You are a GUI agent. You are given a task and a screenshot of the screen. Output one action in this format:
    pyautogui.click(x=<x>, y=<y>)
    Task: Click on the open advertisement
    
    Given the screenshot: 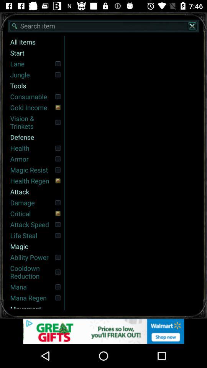 What is the action you would take?
    pyautogui.click(x=103, y=331)
    